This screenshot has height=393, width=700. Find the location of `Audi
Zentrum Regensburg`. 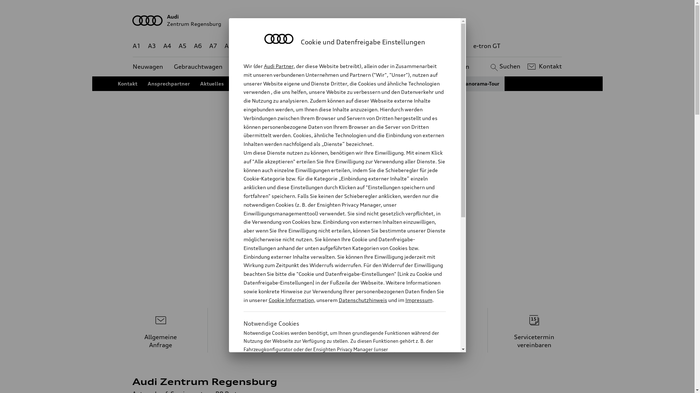

Audi
Zentrum Regensburg is located at coordinates (347, 20).